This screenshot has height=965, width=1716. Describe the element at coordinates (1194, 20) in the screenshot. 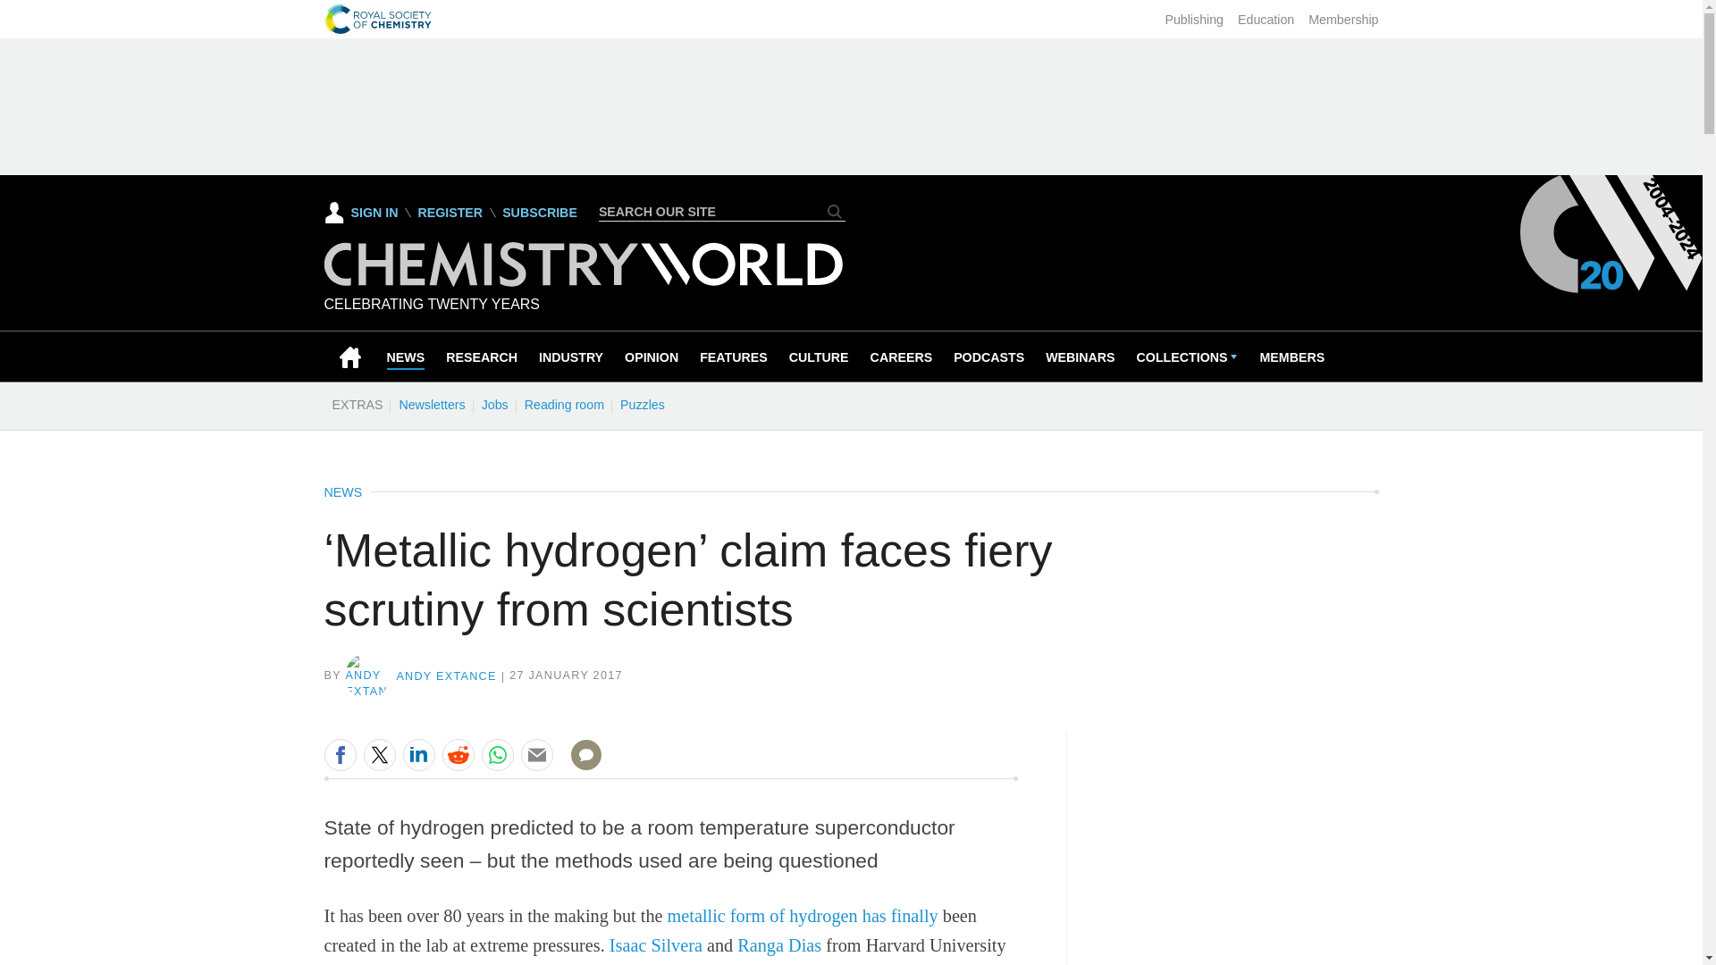

I see `Publishing` at that location.